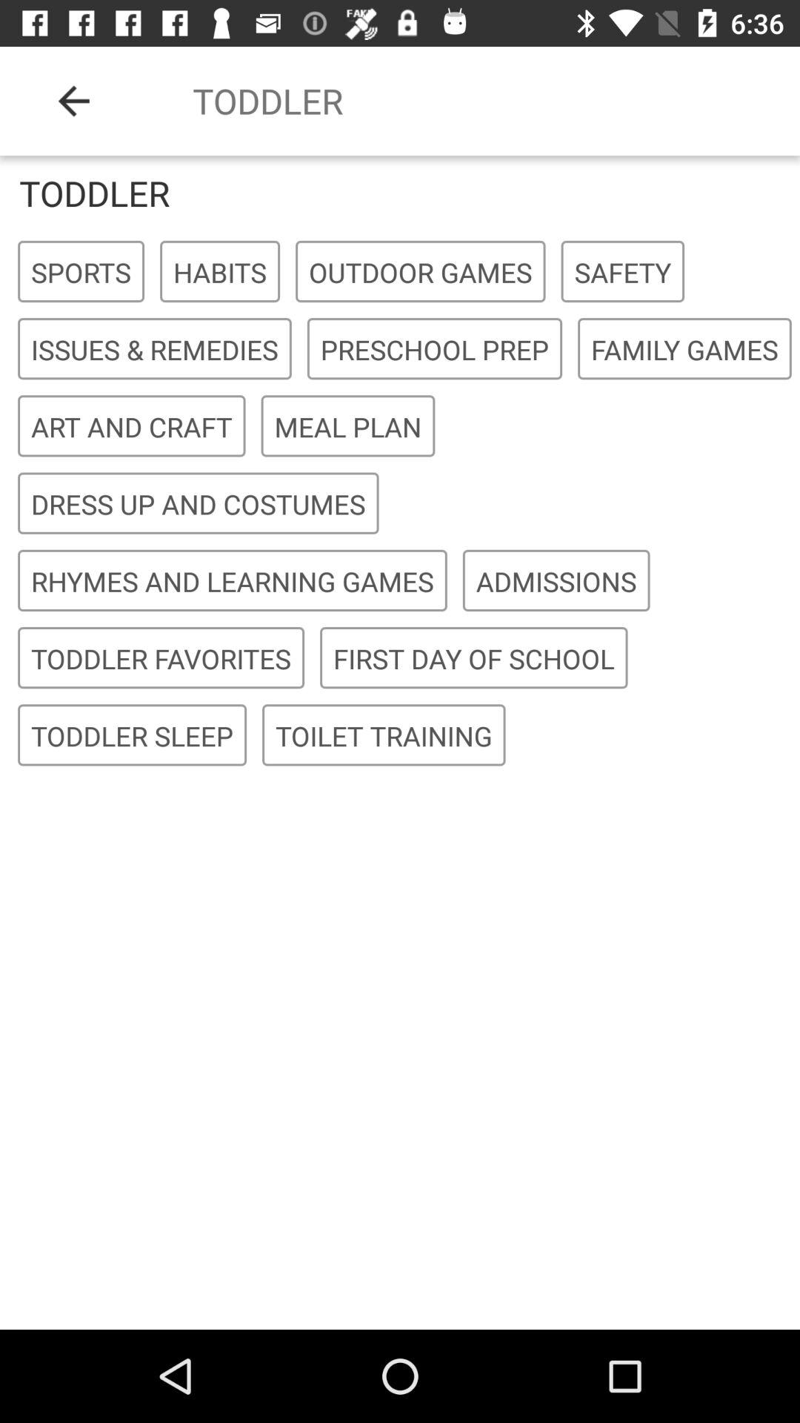 The height and width of the screenshot is (1423, 800). I want to click on turn on the item to the right of habits, so click(421, 272).